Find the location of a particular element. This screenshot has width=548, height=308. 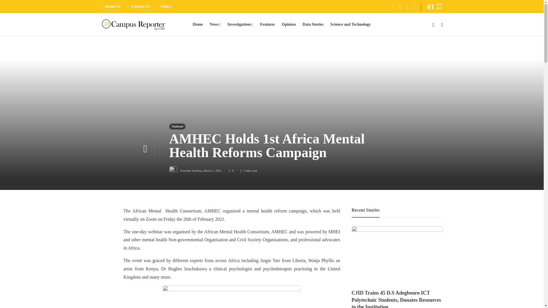

About Us is located at coordinates (110, 7).